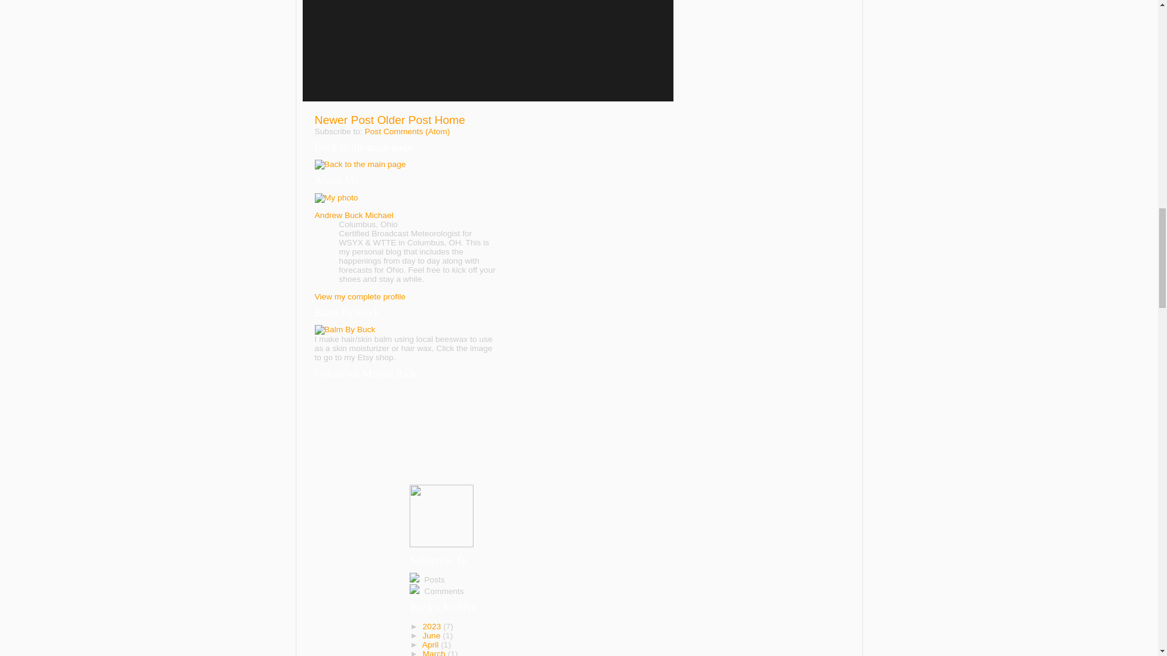 This screenshot has height=656, width=1167. Describe the element at coordinates (432, 635) in the screenshot. I see `June` at that location.